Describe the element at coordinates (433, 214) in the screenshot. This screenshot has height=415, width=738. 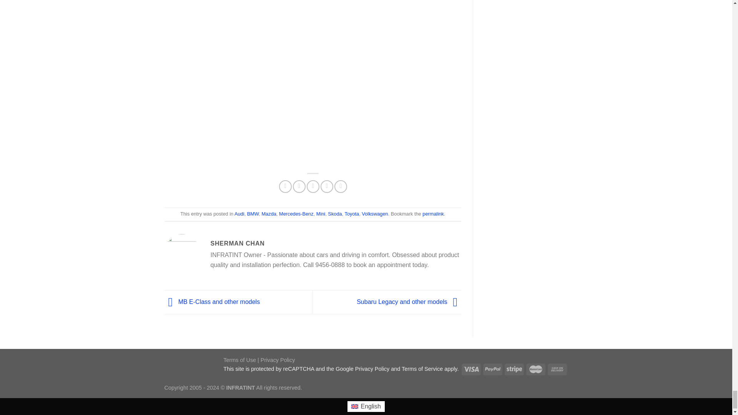
I see `Permalink to Audi Q3 and other models` at that location.